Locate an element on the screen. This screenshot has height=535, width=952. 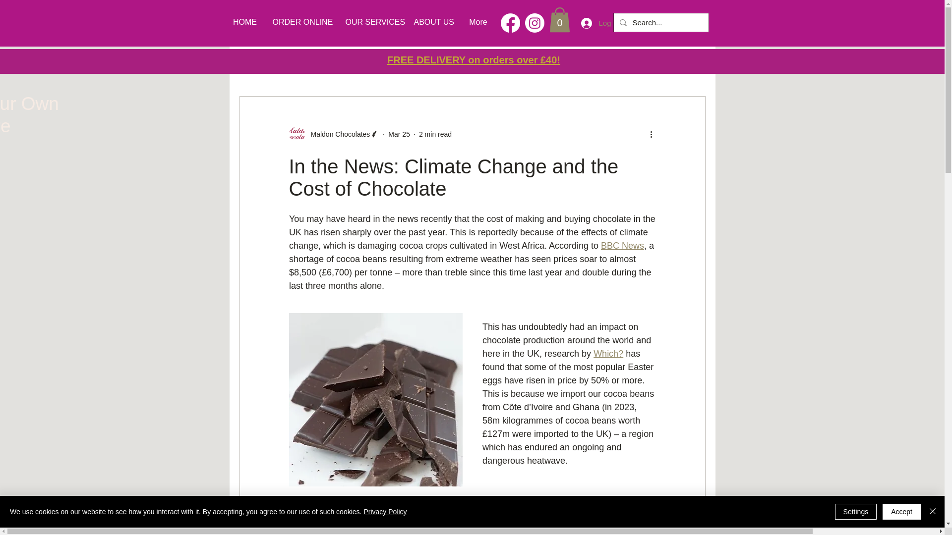
Maldon Chocolates is located at coordinates (333, 134).